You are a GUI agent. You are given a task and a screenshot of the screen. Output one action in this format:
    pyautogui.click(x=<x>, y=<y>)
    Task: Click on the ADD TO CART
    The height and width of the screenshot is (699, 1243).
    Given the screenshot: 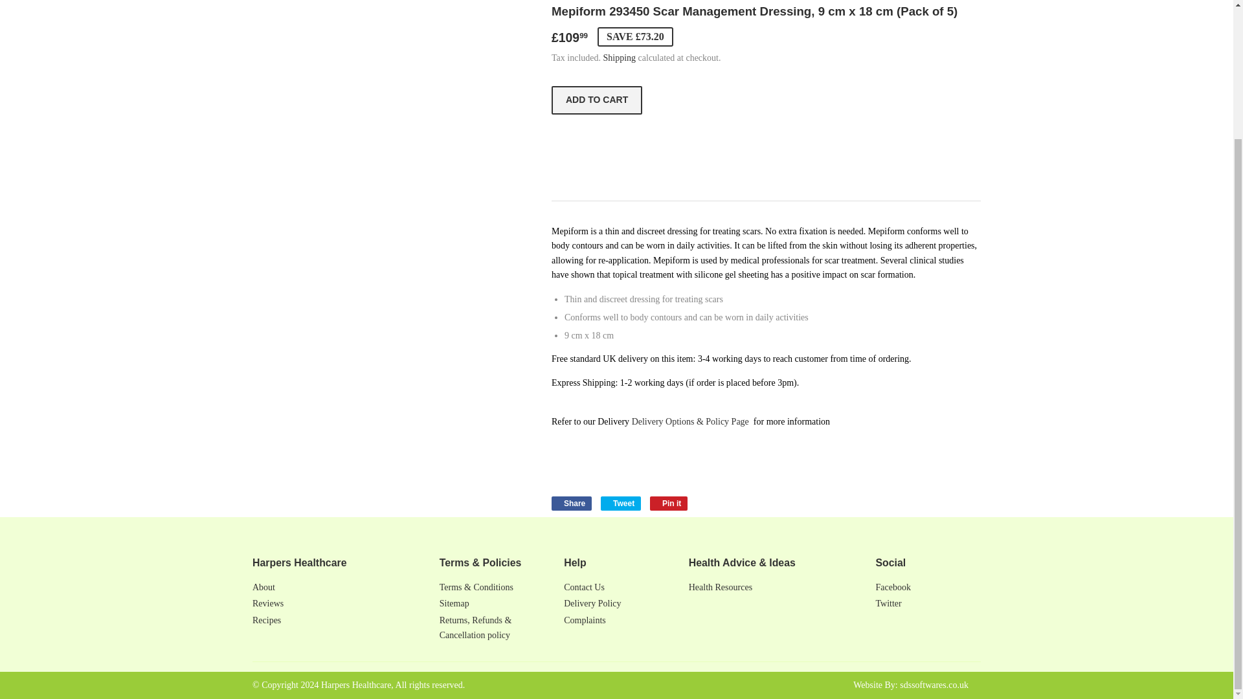 What is the action you would take?
    pyautogui.click(x=263, y=586)
    